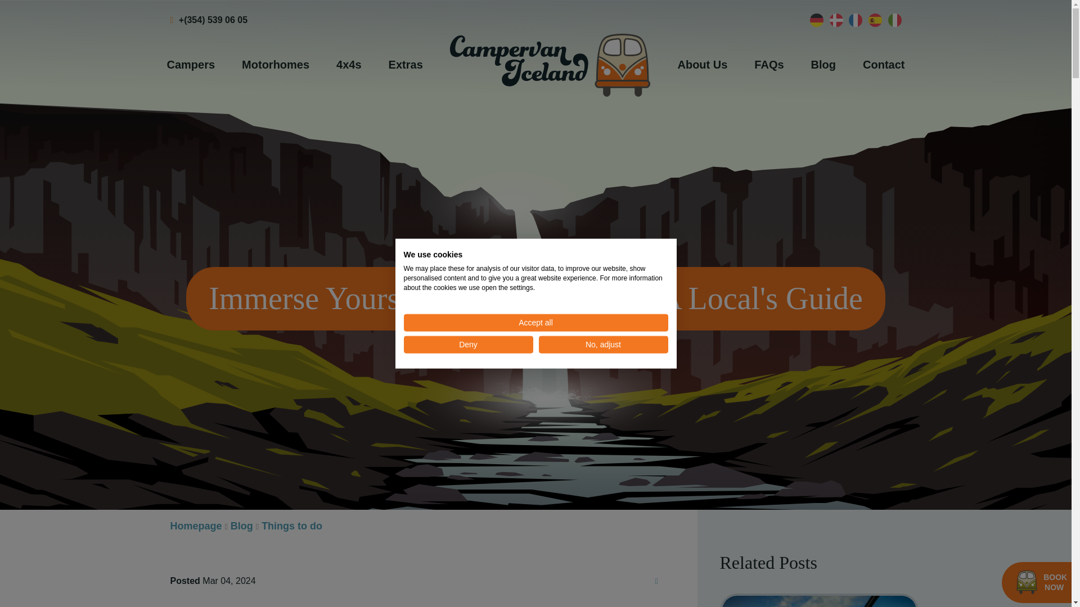 The width and height of the screenshot is (1080, 607). Describe the element at coordinates (823, 64) in the screenshot. I see `Blog` at that location.